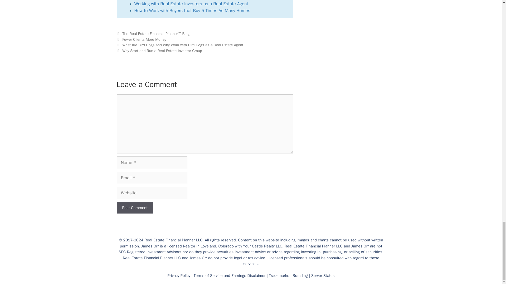  Describe the element at coordinates (192, 11) in the screenshot. I see `How to Work with Buyers that Buy 5 Times As Many Homes` at that location.